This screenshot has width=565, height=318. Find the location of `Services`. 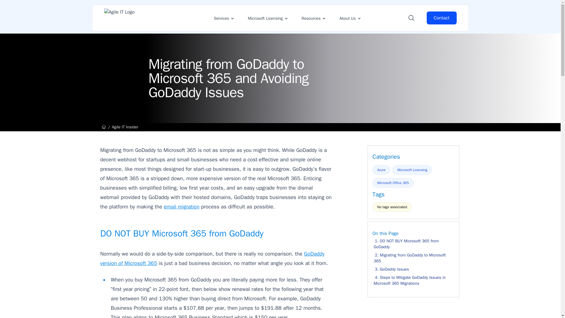

Services is located at coordinates (224, 18).